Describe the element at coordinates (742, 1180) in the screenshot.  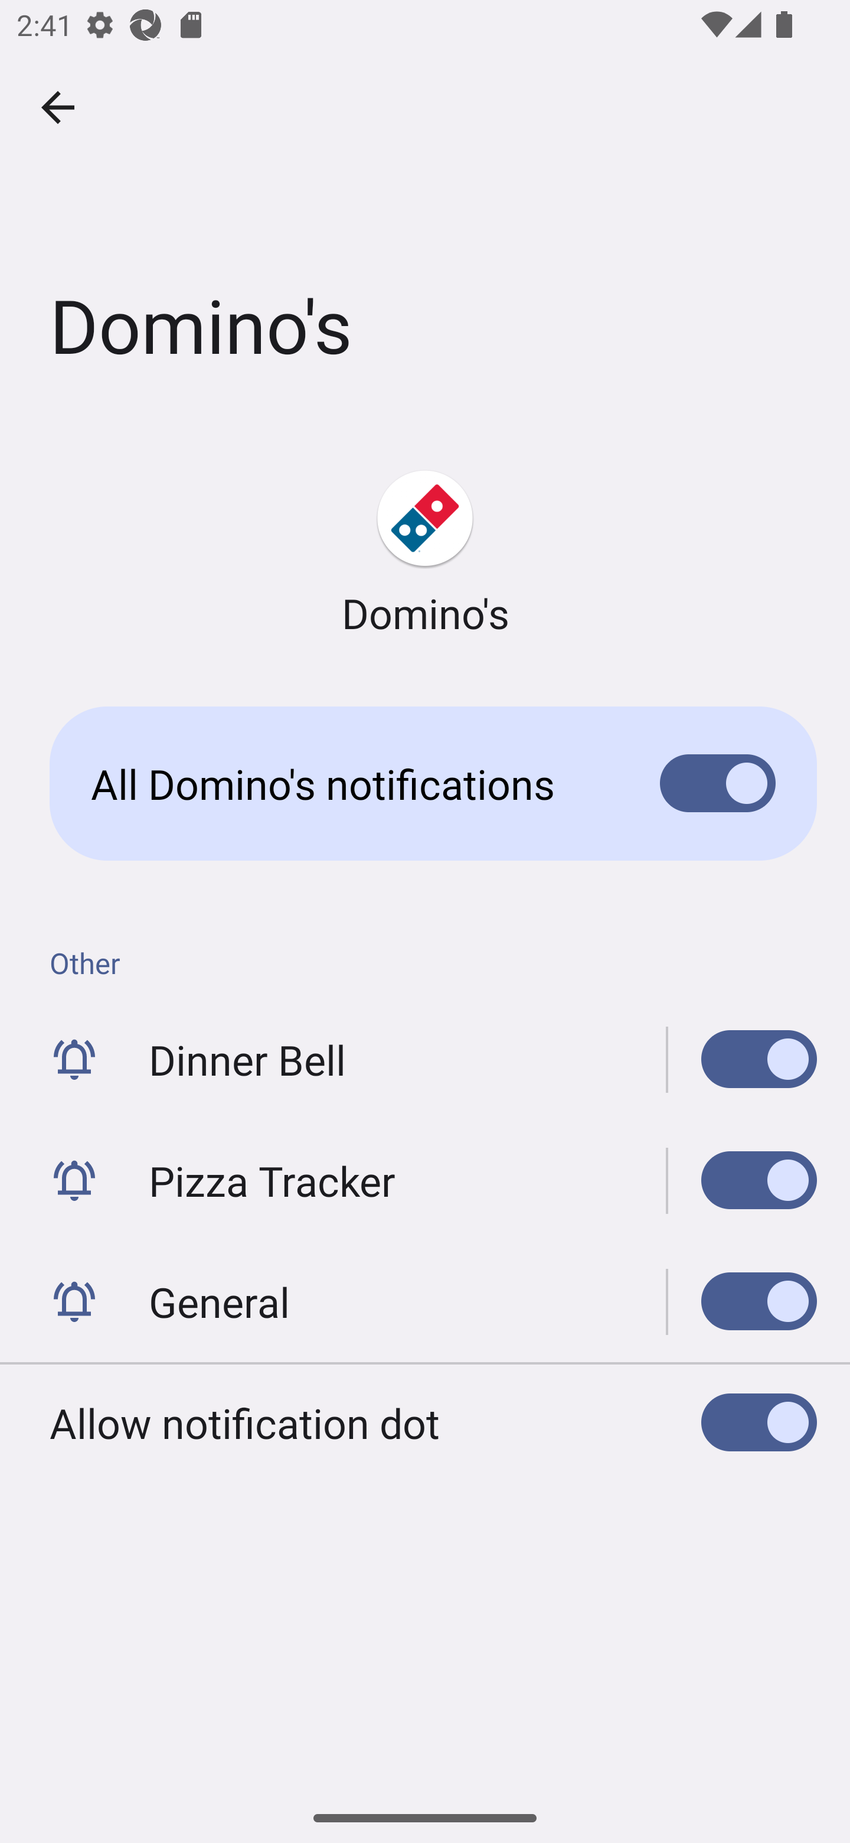
I see `Pizza Tracker` at that location.